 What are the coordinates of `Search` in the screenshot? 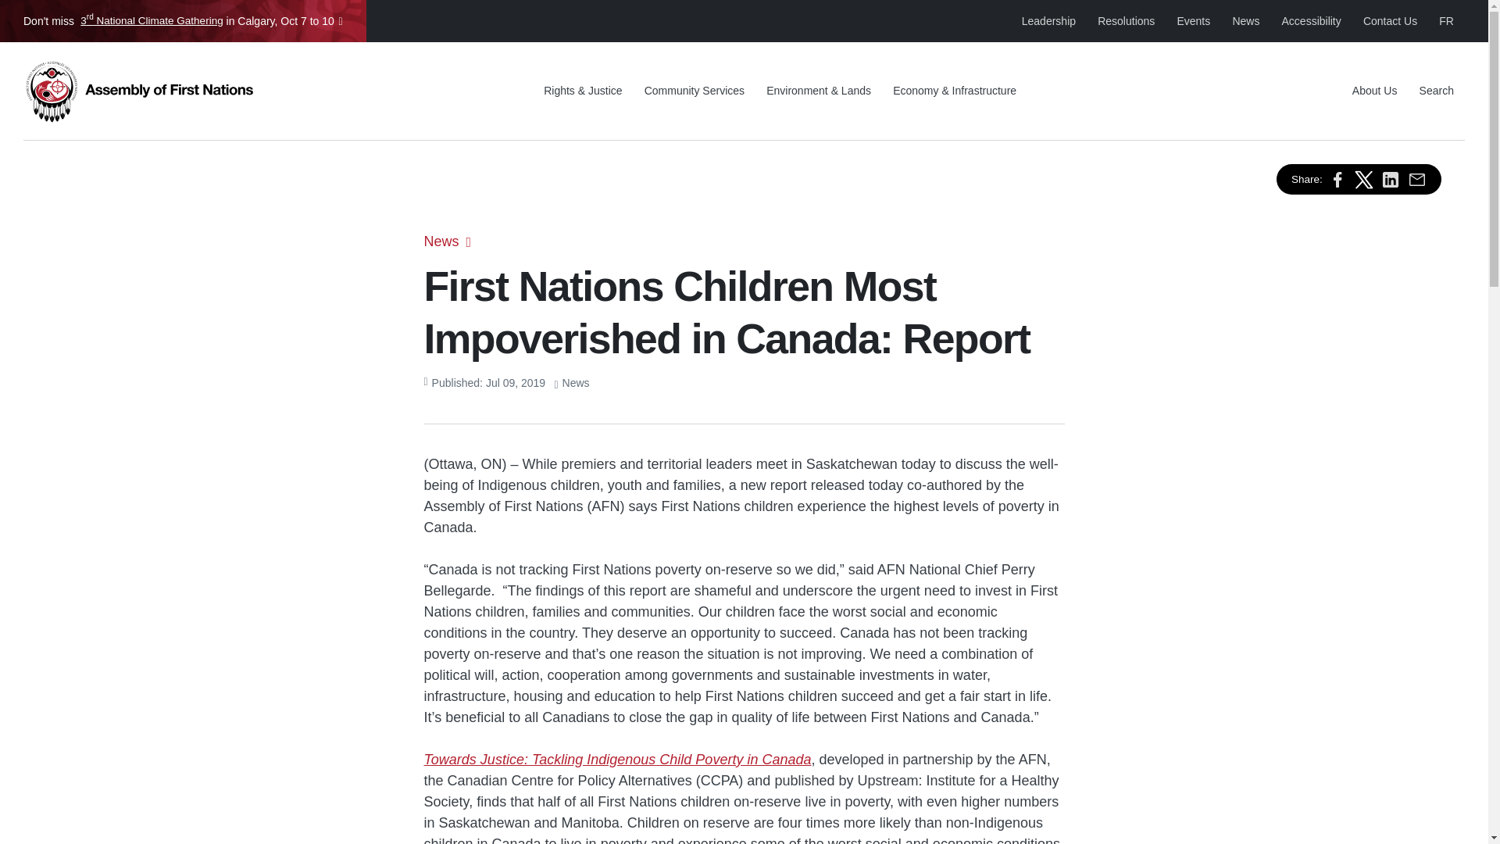 It's located at (1436, 91).